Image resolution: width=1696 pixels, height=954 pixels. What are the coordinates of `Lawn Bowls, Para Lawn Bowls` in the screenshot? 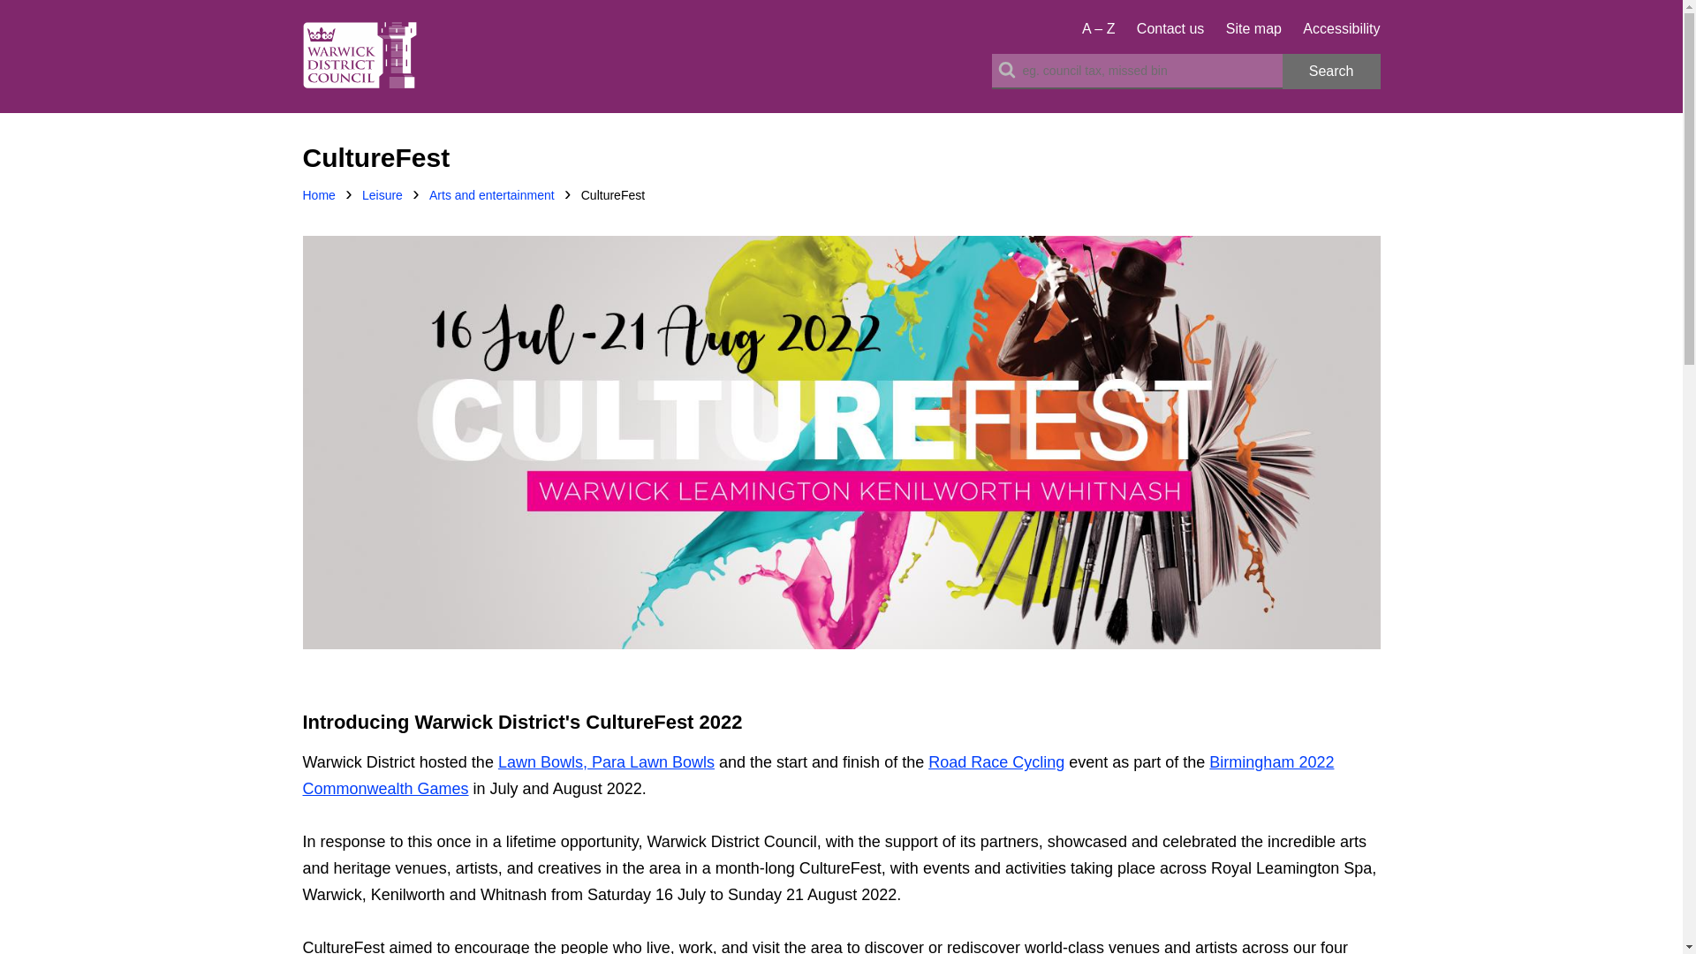 It's located at (606, 761).